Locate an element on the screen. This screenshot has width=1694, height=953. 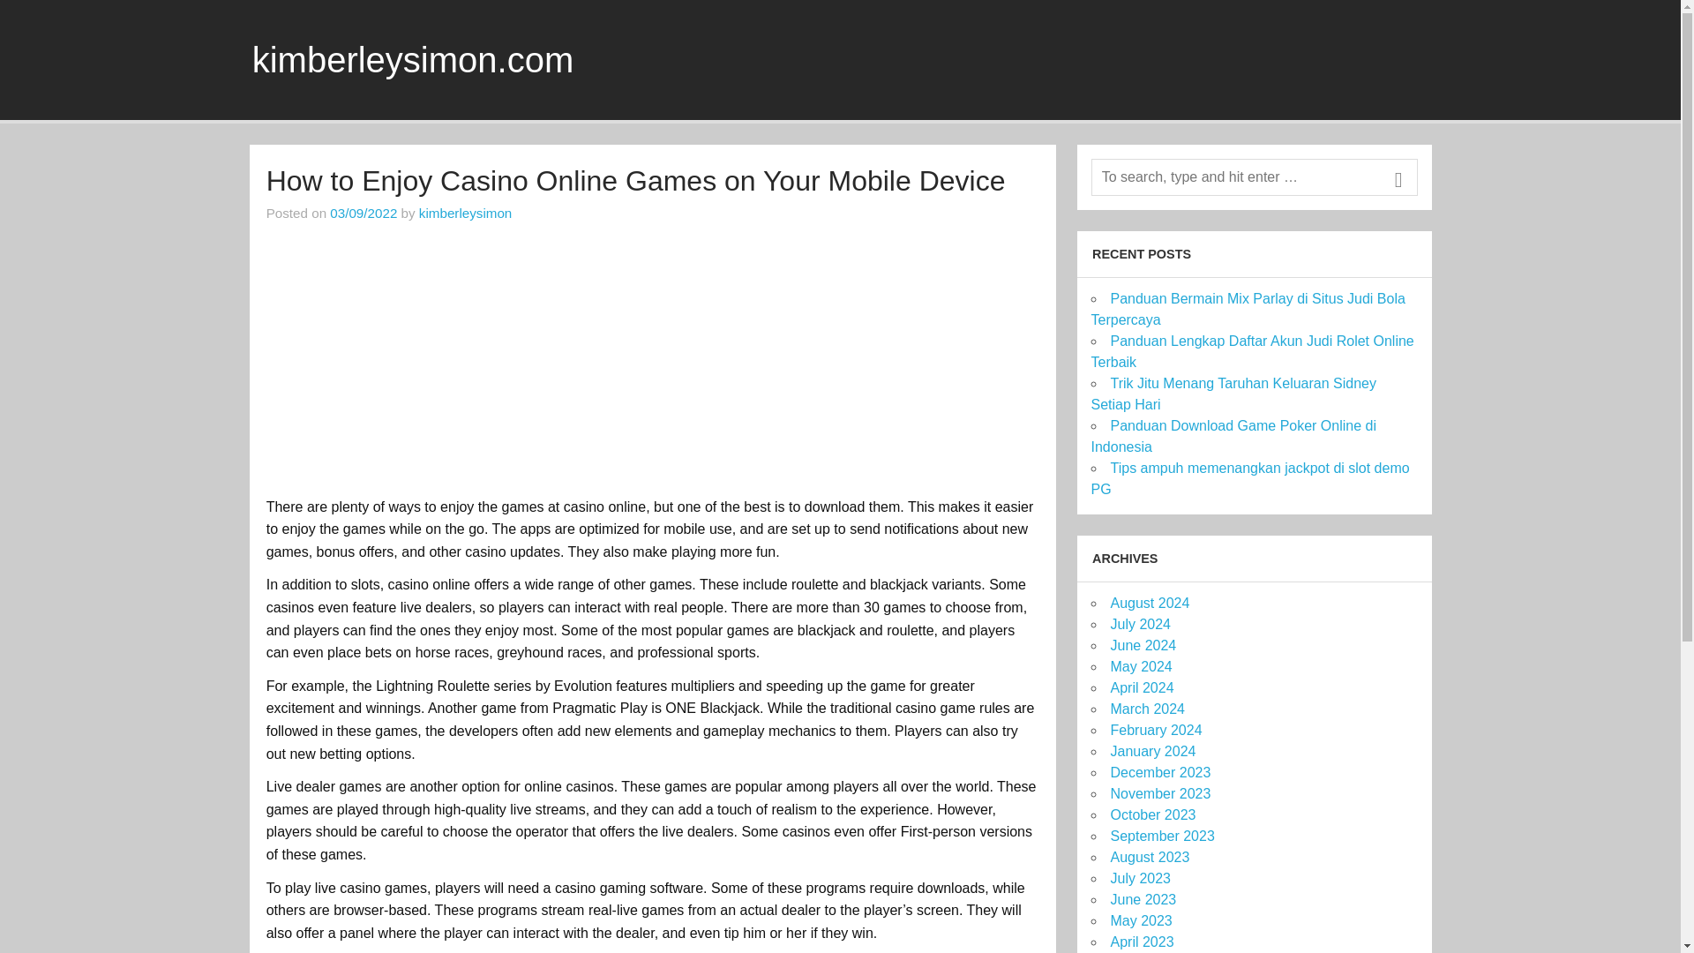
November 2023 is located at coordinates (1159, 794).